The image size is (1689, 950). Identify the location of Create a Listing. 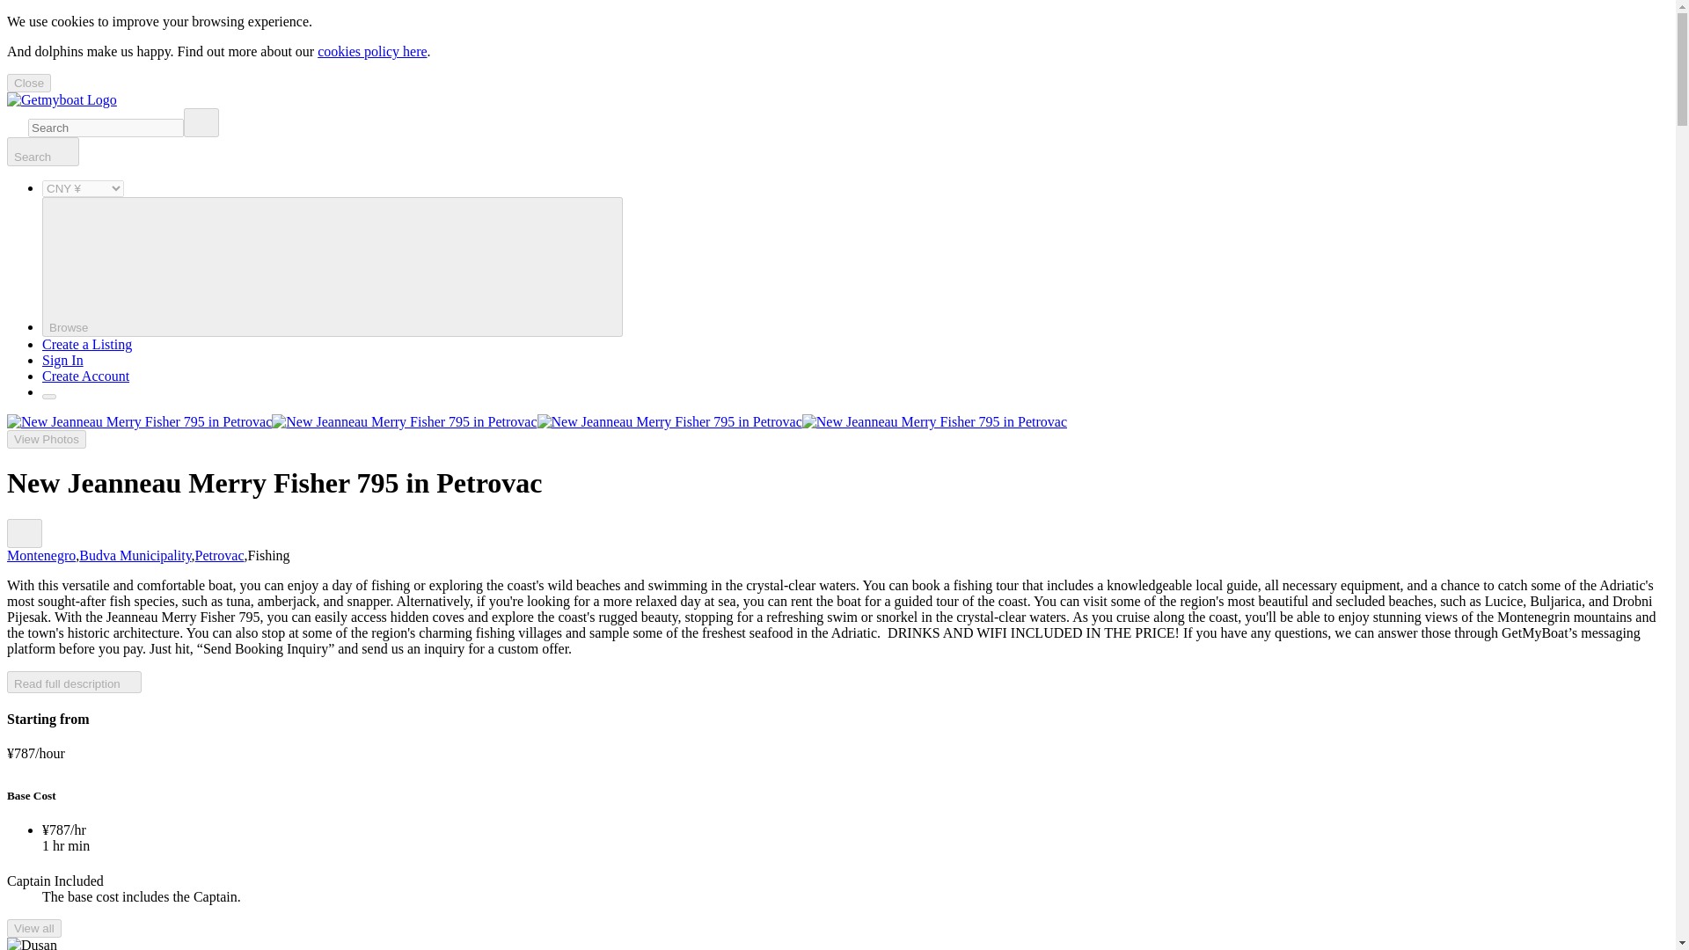
(86, 344).